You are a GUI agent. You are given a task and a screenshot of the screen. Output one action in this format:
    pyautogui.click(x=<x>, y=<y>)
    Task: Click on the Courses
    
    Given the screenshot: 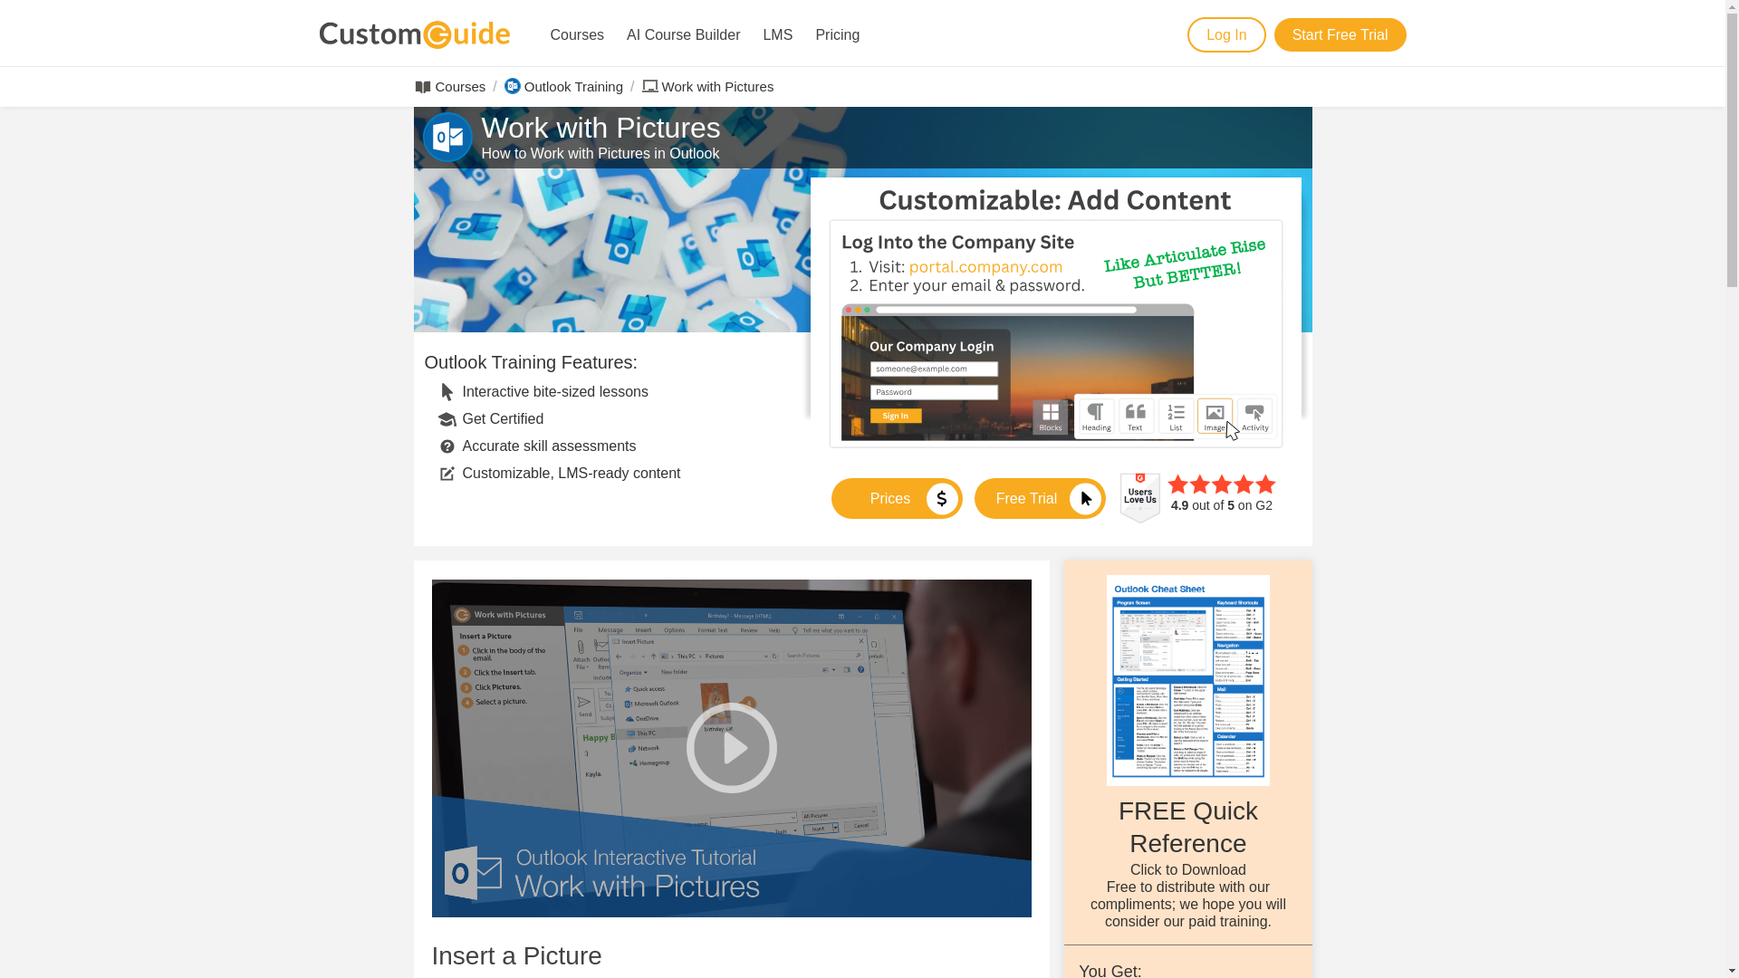 What is the action you would take?
    pyautogui.click(x=577, y=34)
    